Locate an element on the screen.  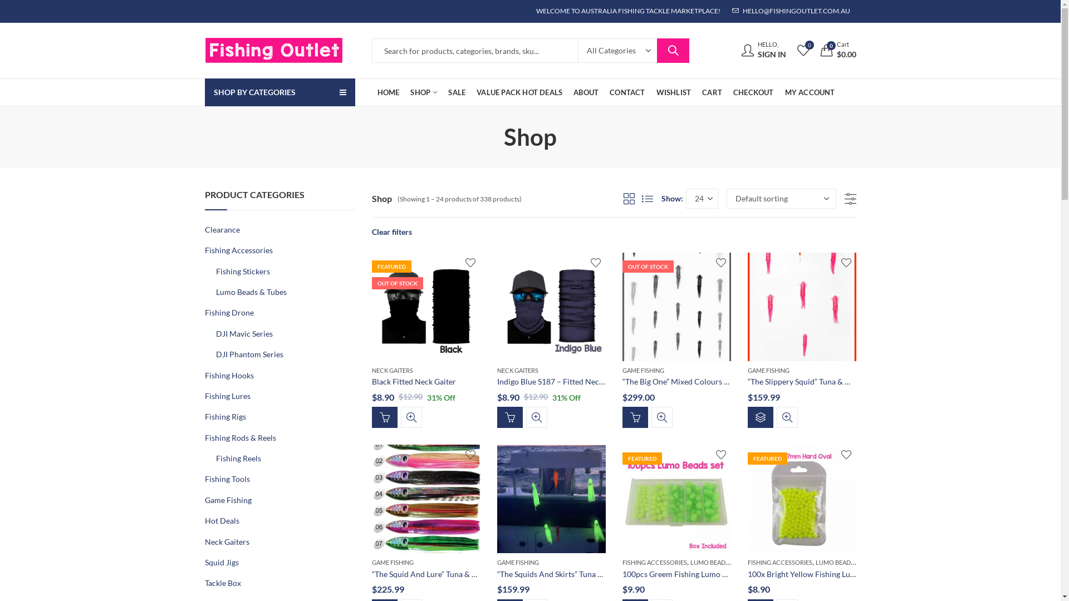
Lumo Beads & Tubes is located at coordinates (252, 292).